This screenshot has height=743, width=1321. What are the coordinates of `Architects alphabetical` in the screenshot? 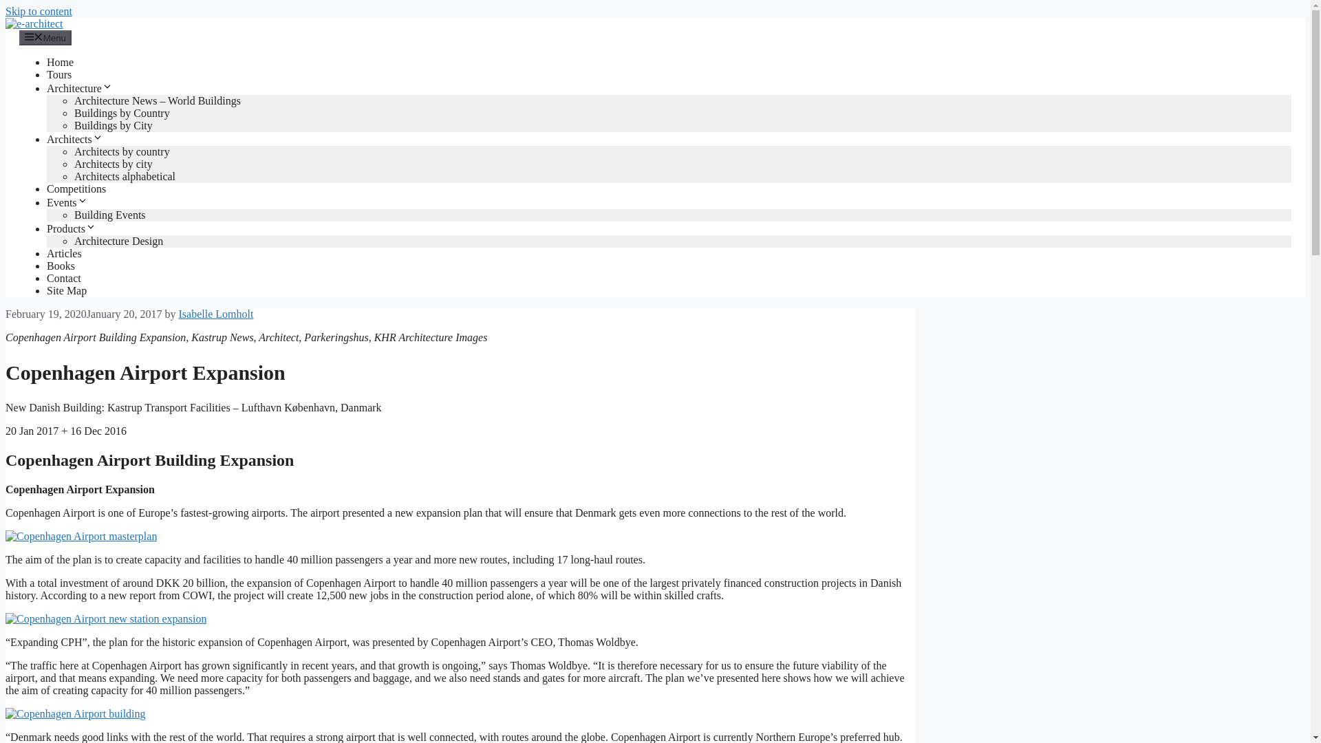 It's located at (125, 176).